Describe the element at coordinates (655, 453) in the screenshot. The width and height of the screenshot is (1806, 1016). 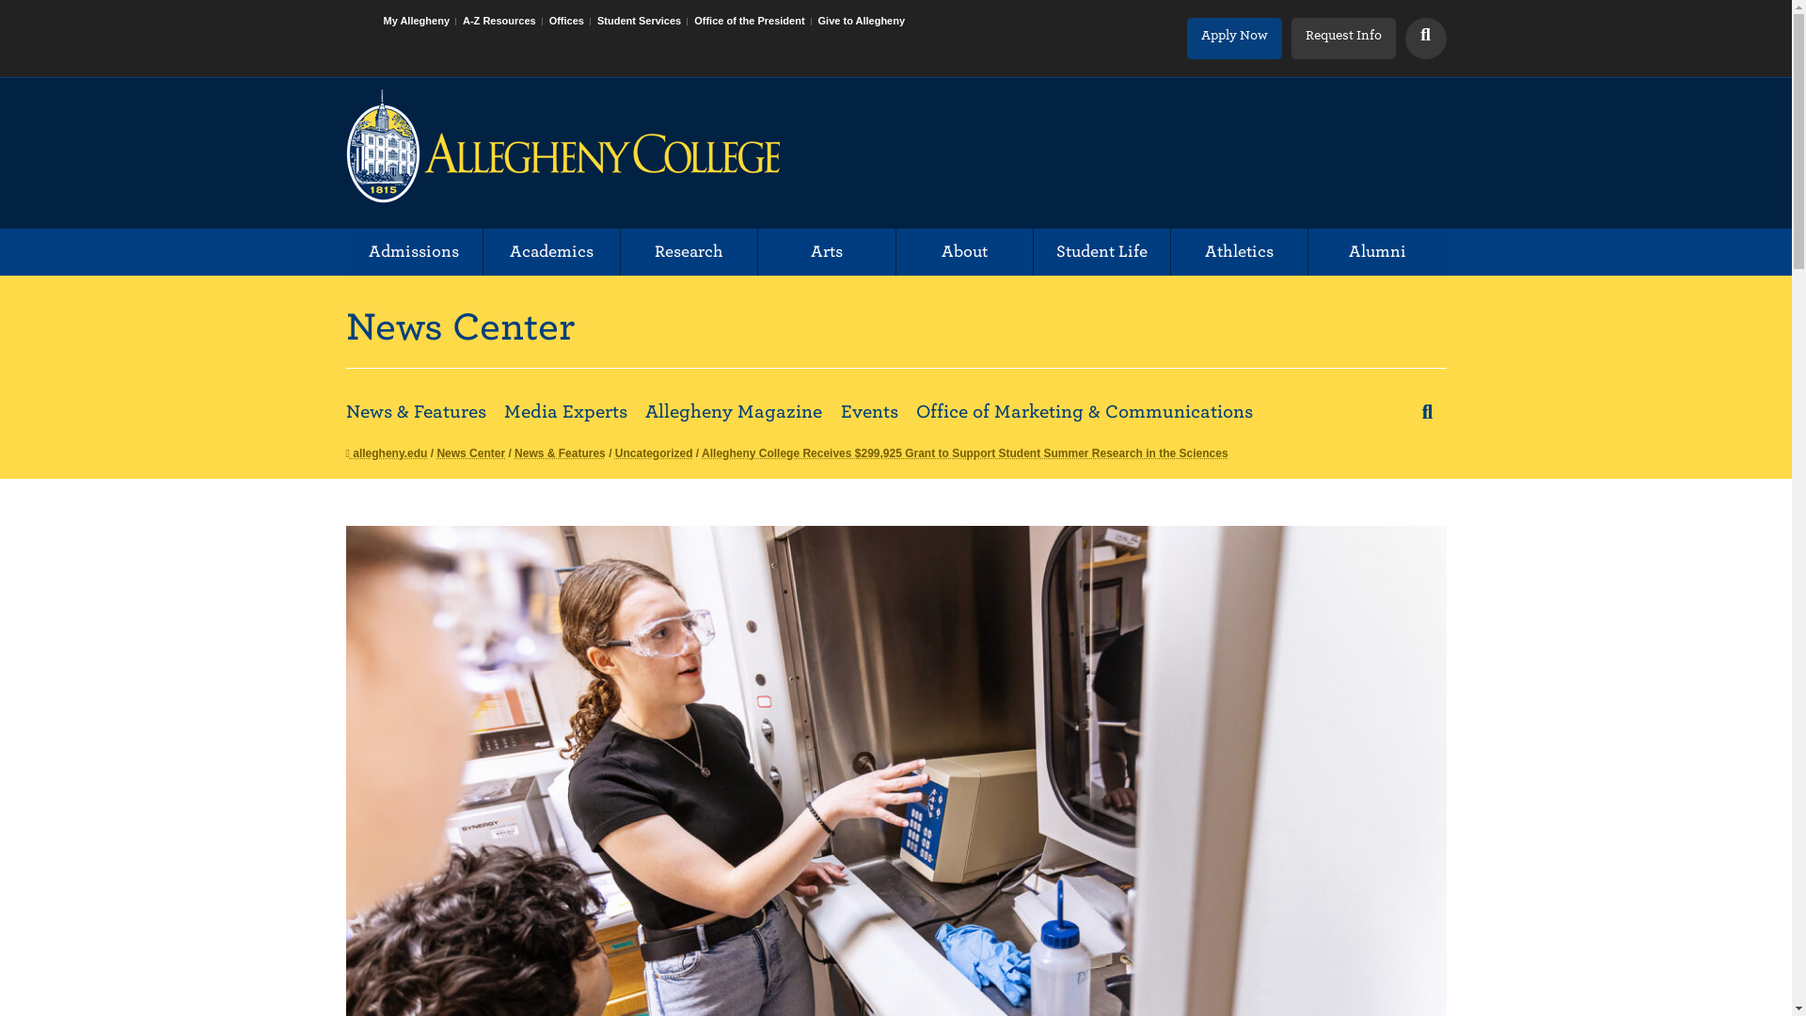
I see `Uncategorized` at that location.